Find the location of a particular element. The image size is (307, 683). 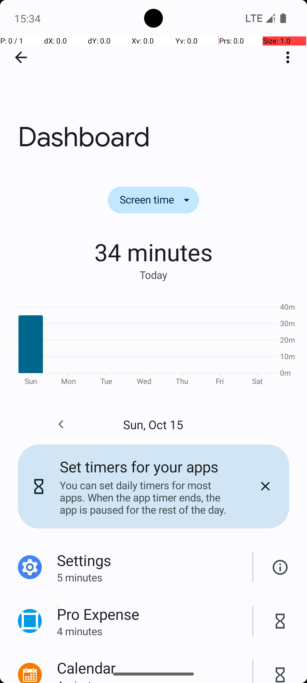

Dashboard is located at coordinates (153, 85).